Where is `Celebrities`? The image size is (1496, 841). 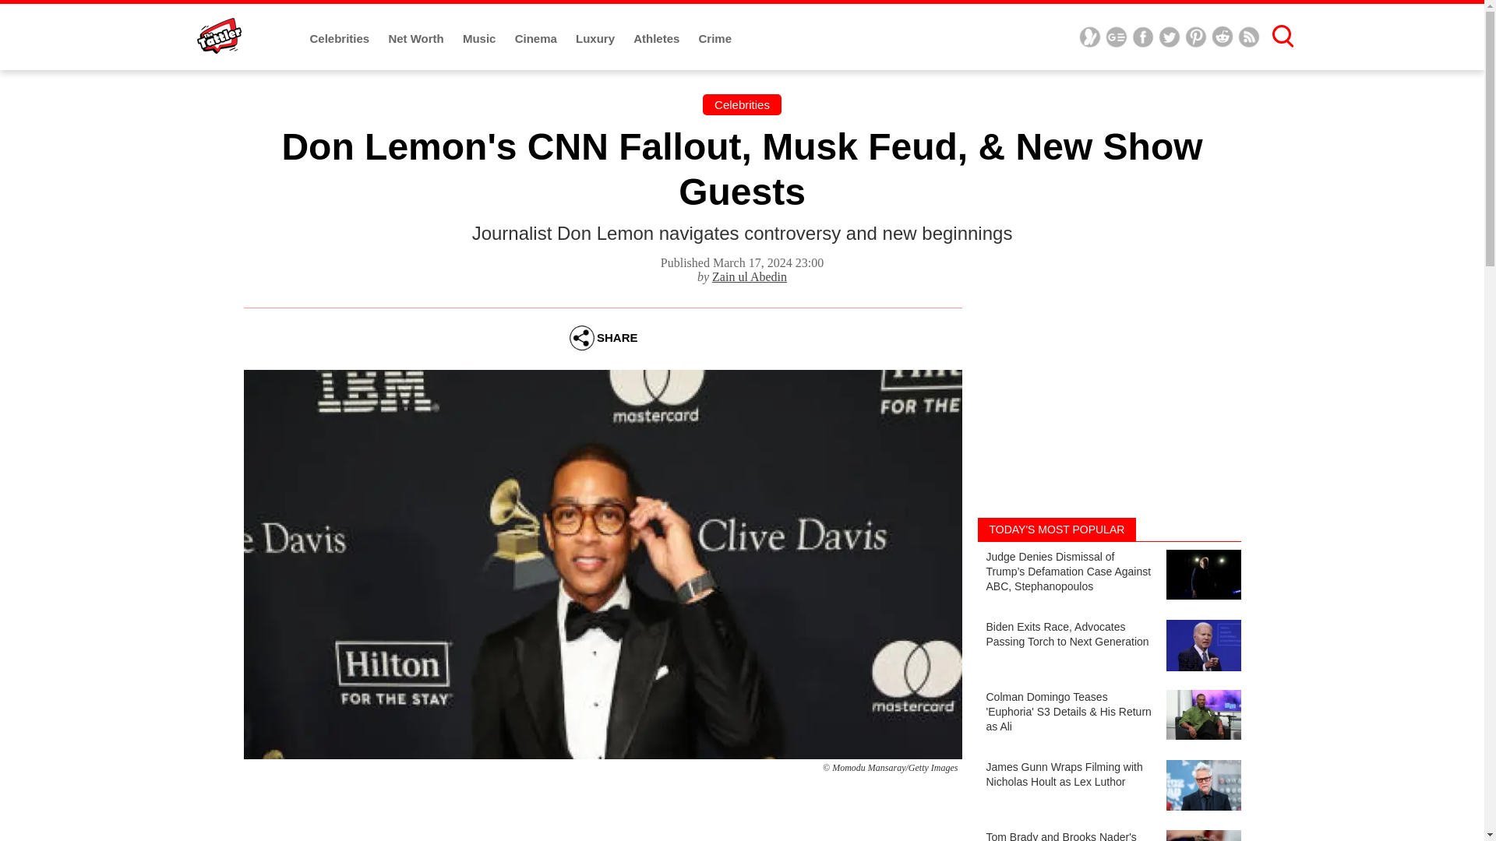
Celebrities is located at coordinates (341, 39).